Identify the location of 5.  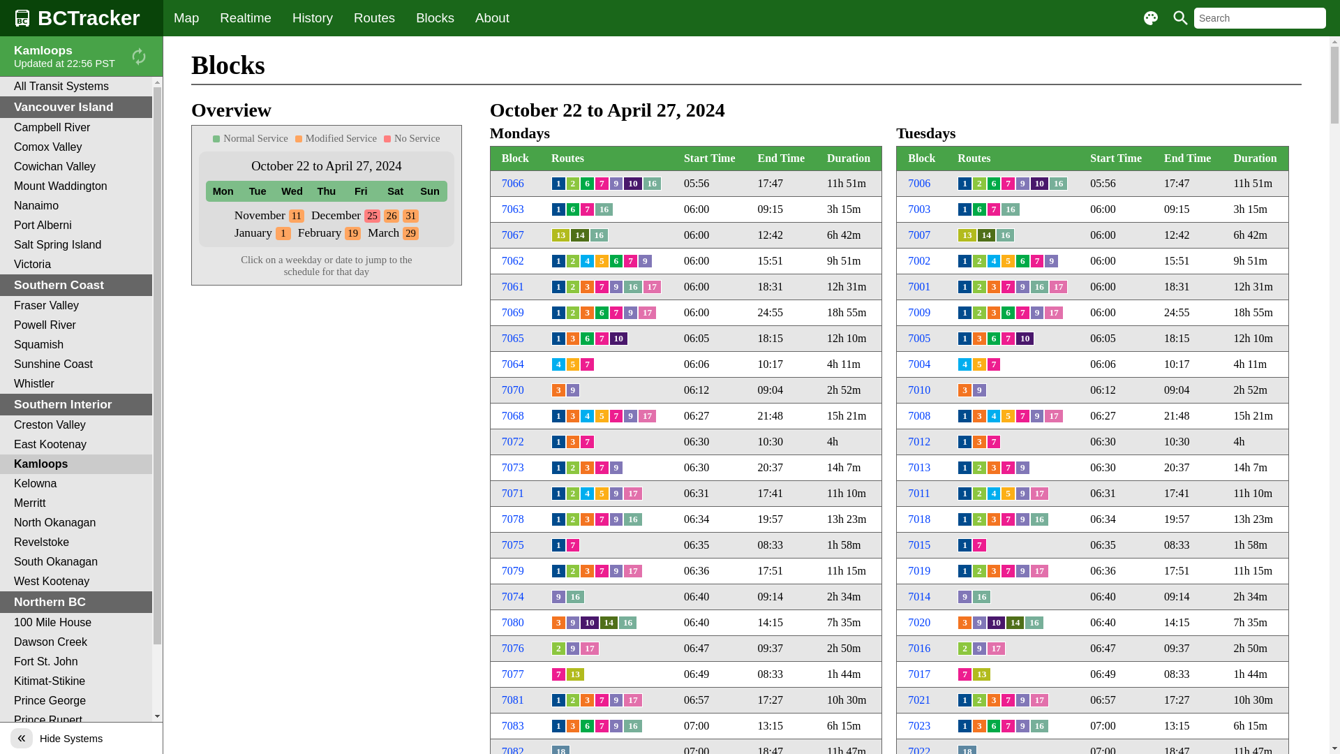
(602, 494).